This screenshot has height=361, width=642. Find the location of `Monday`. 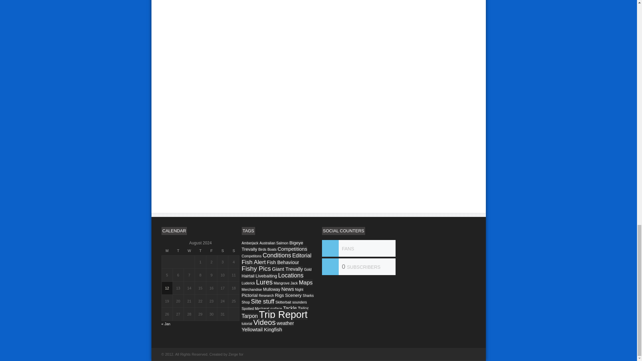

Monday is located at coordinates (167, 251).